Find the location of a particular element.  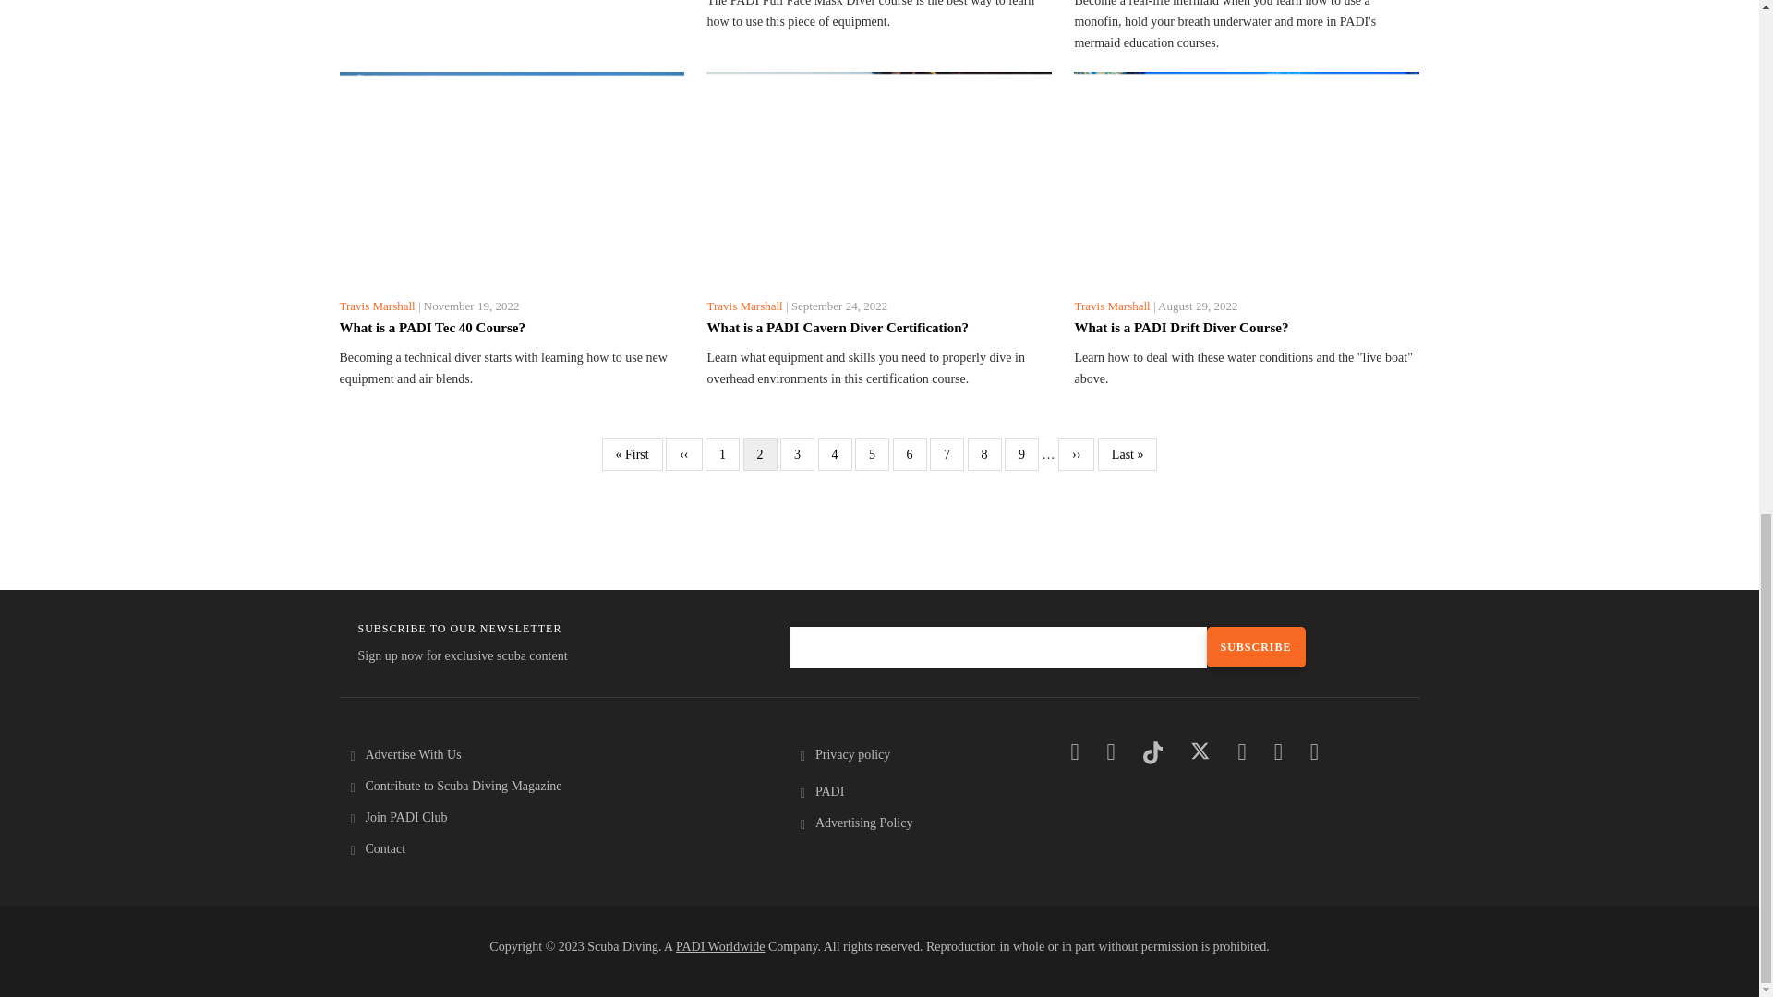

Subscribe is located at coordinates (1255, 646).